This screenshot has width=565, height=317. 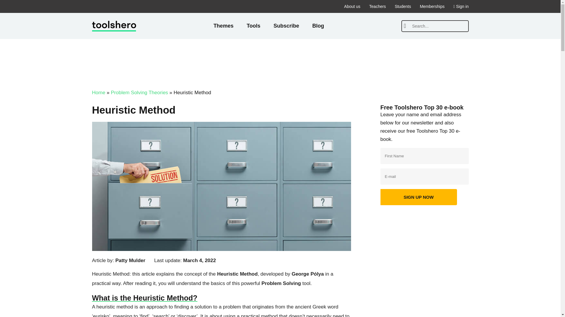 What do you see at coordinates (432, 6) in the screenshot?
I see `Memberships` at bounding box center [432, 6].